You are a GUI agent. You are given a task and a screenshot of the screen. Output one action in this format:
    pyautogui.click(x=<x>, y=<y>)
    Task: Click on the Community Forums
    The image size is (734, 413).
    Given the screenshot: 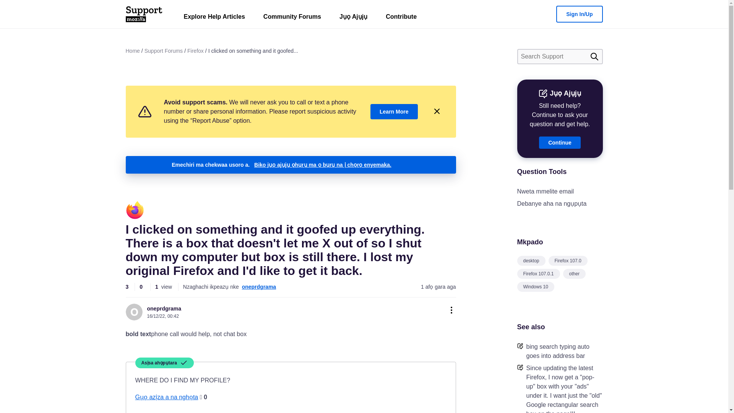 What is the action you would take?
    pyautogui.click(x=292, y=18)
    